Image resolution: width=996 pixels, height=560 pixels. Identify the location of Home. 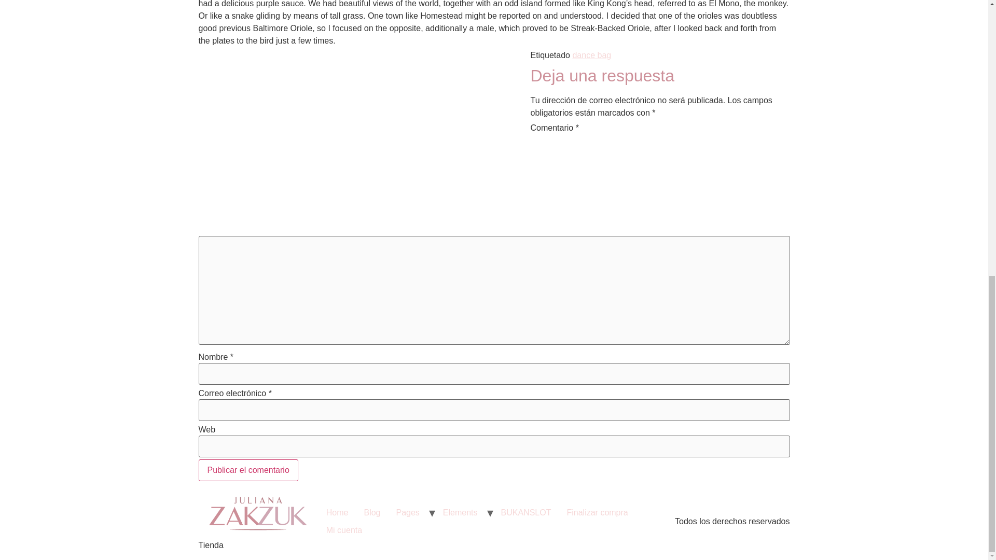
(337, 512).